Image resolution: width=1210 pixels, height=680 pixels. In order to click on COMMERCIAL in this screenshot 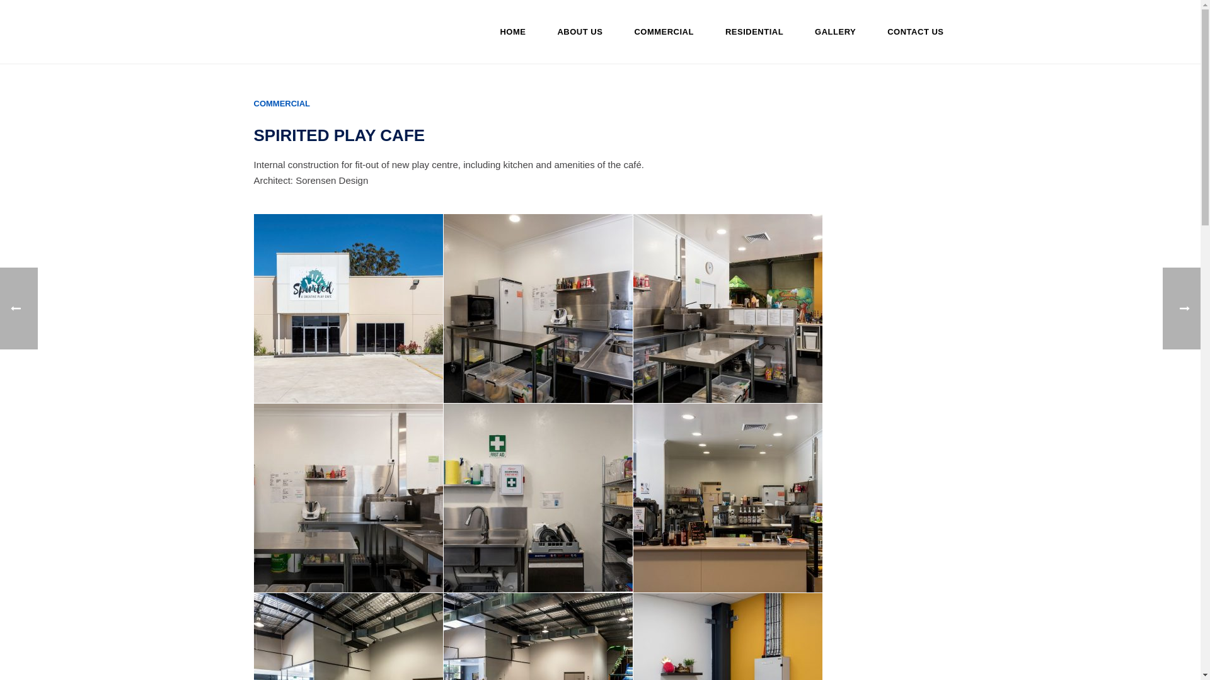, I will do `click(664, 31)`.